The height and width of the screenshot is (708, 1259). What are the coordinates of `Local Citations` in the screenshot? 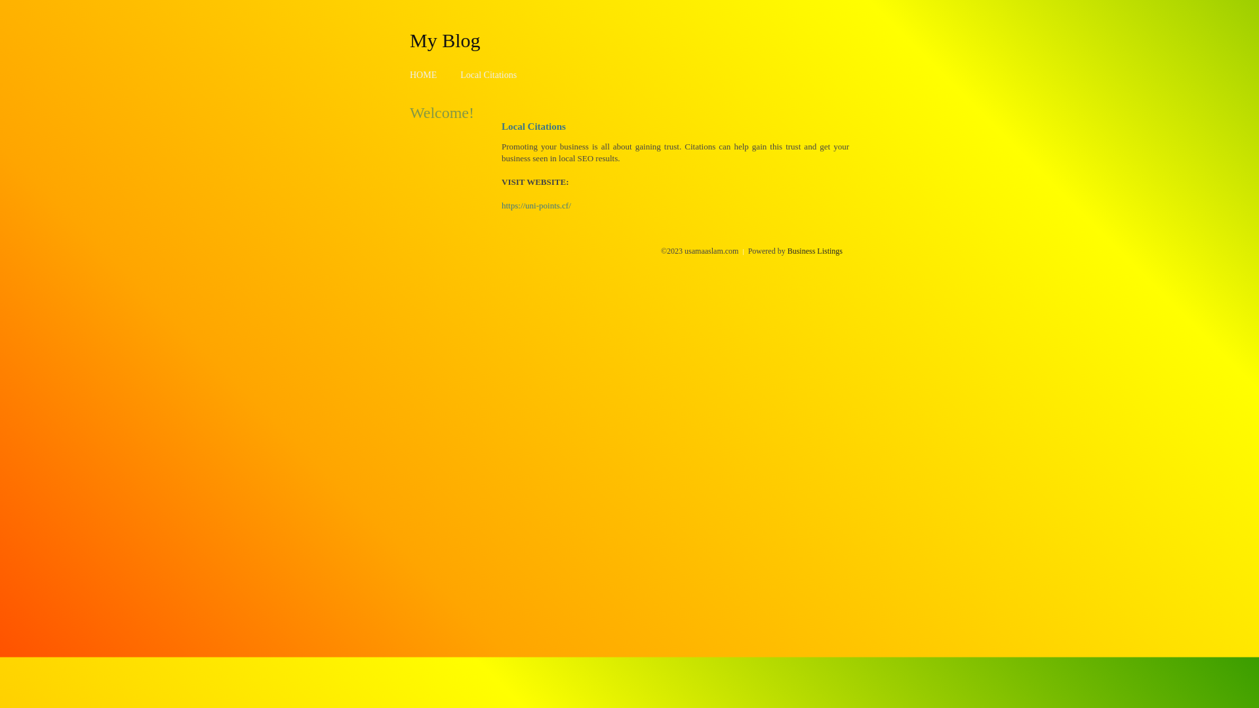 It's located at (489, 75).